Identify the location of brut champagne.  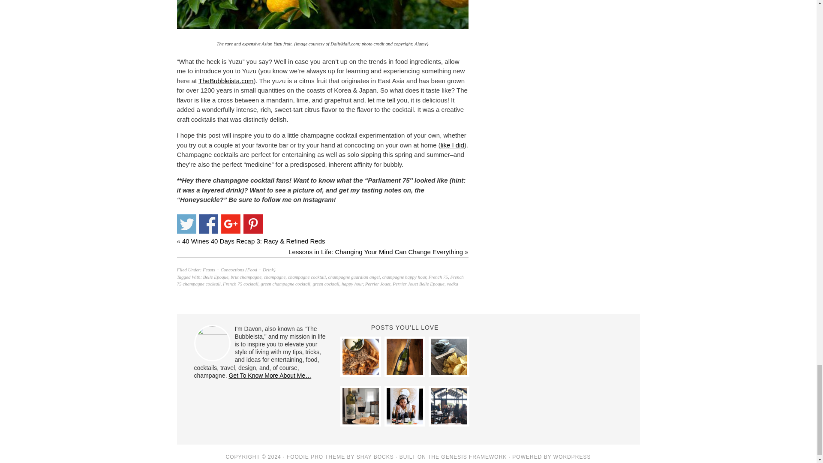
(246, 277).